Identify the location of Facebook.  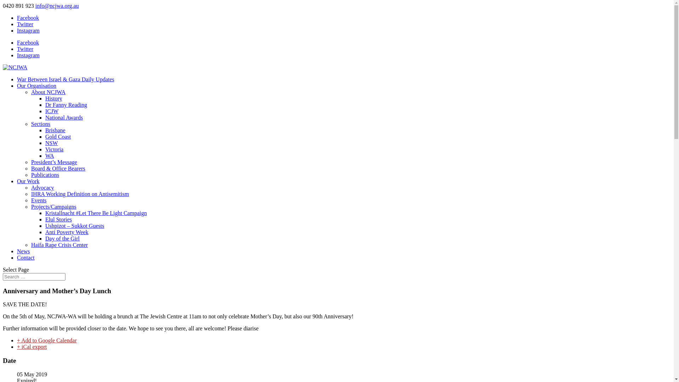
(28, 42).